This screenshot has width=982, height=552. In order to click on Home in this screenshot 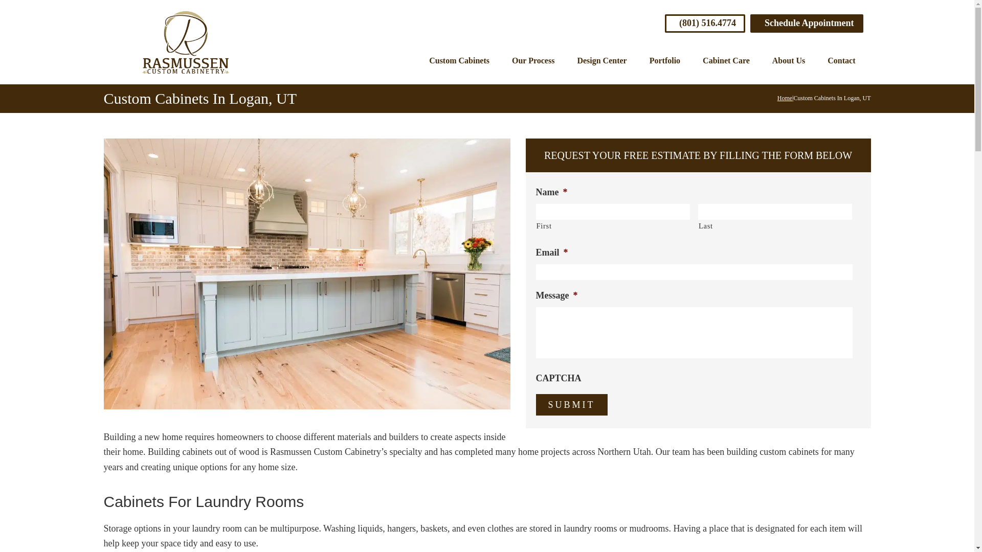, I will do `click(785, 98)`.